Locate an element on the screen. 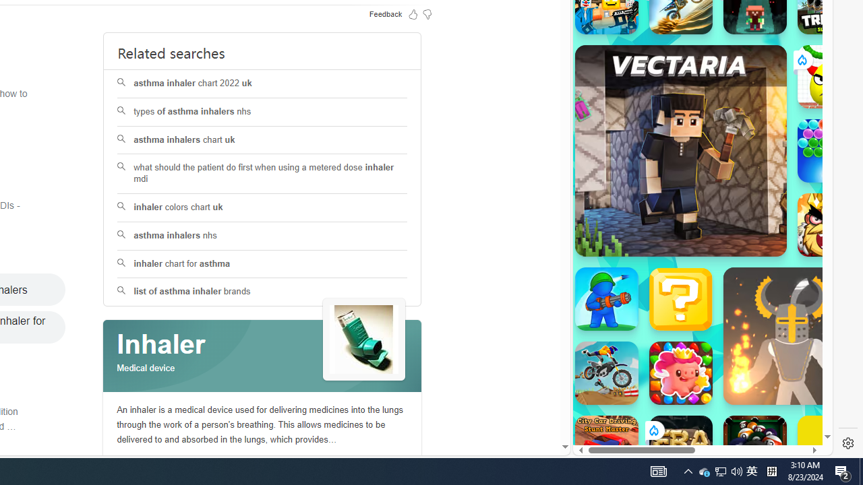 This screenshot has height=485, width=863. Hills of Steel is located at coordinates (636, 202).